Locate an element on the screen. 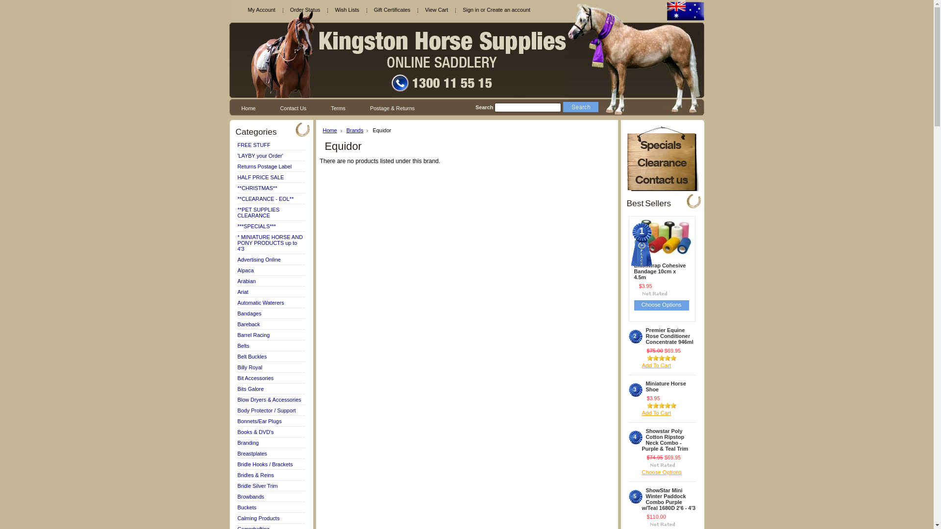 Image resolution: width=941 pixels, height=529 pixels. Bonnets/Ear Plugs is located at coordinates (259, 421).